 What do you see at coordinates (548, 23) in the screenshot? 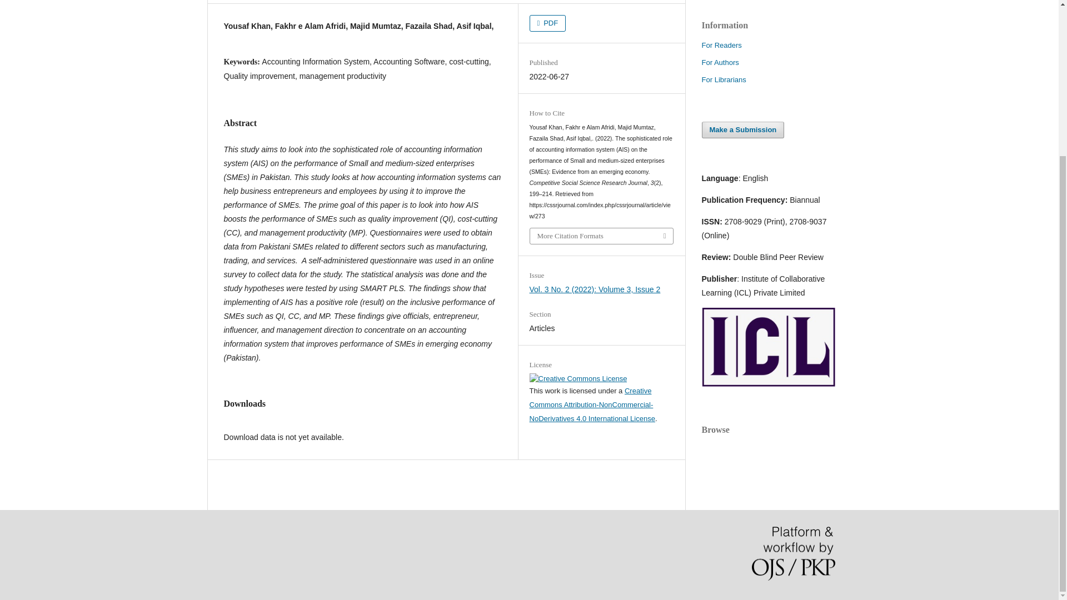
I see `PDF` at bounding box center [548, 23].